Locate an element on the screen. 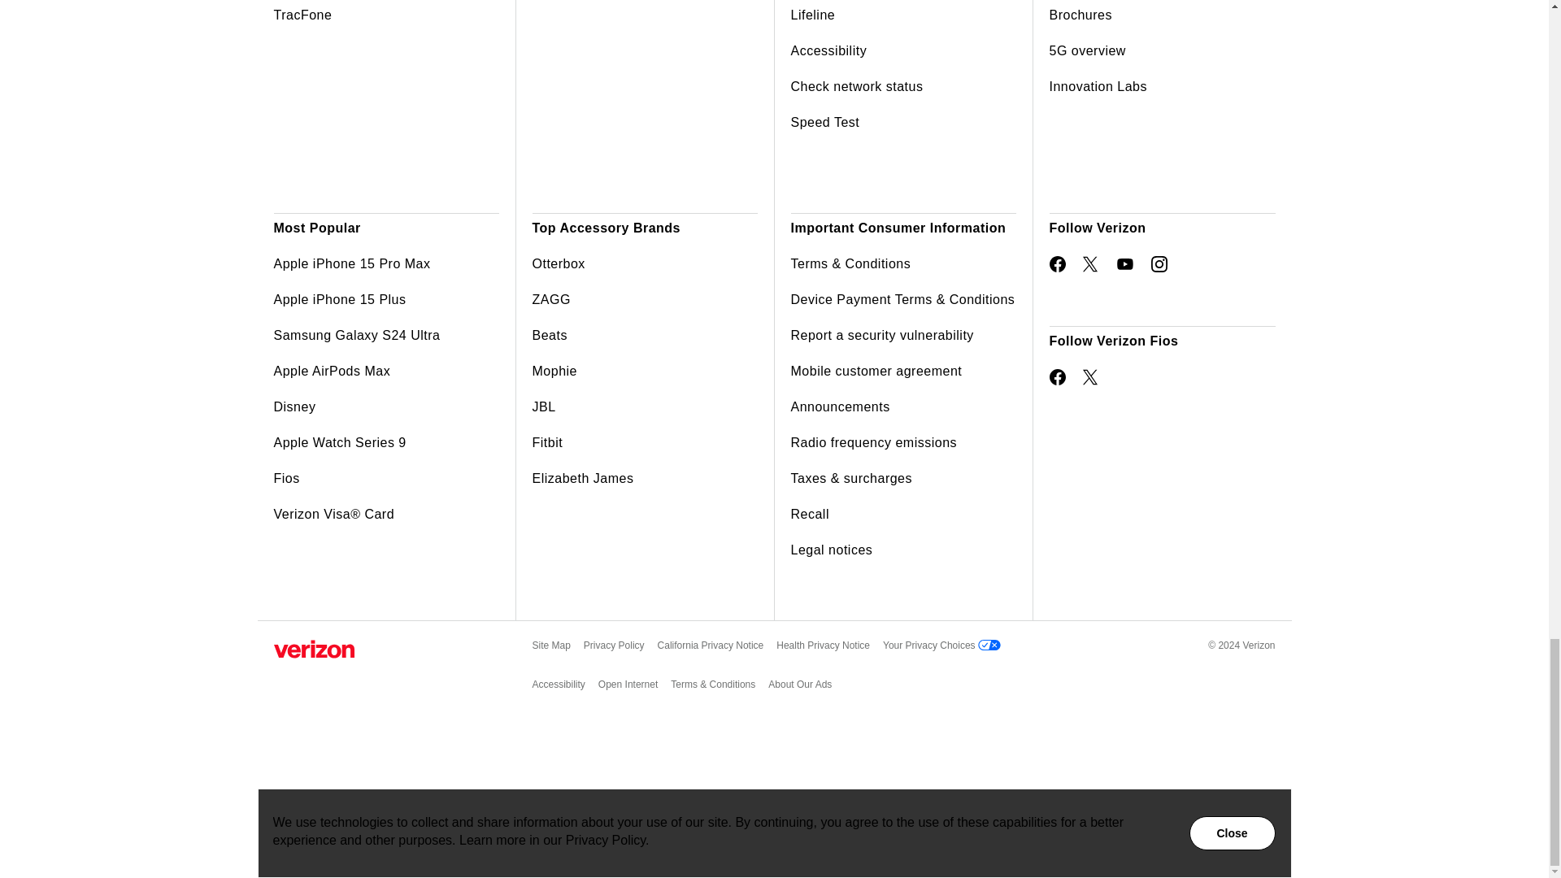 Image resolution: width=1561 pixels, height=878 pixels. Opens New Window is located at coordinates (1057, 263).